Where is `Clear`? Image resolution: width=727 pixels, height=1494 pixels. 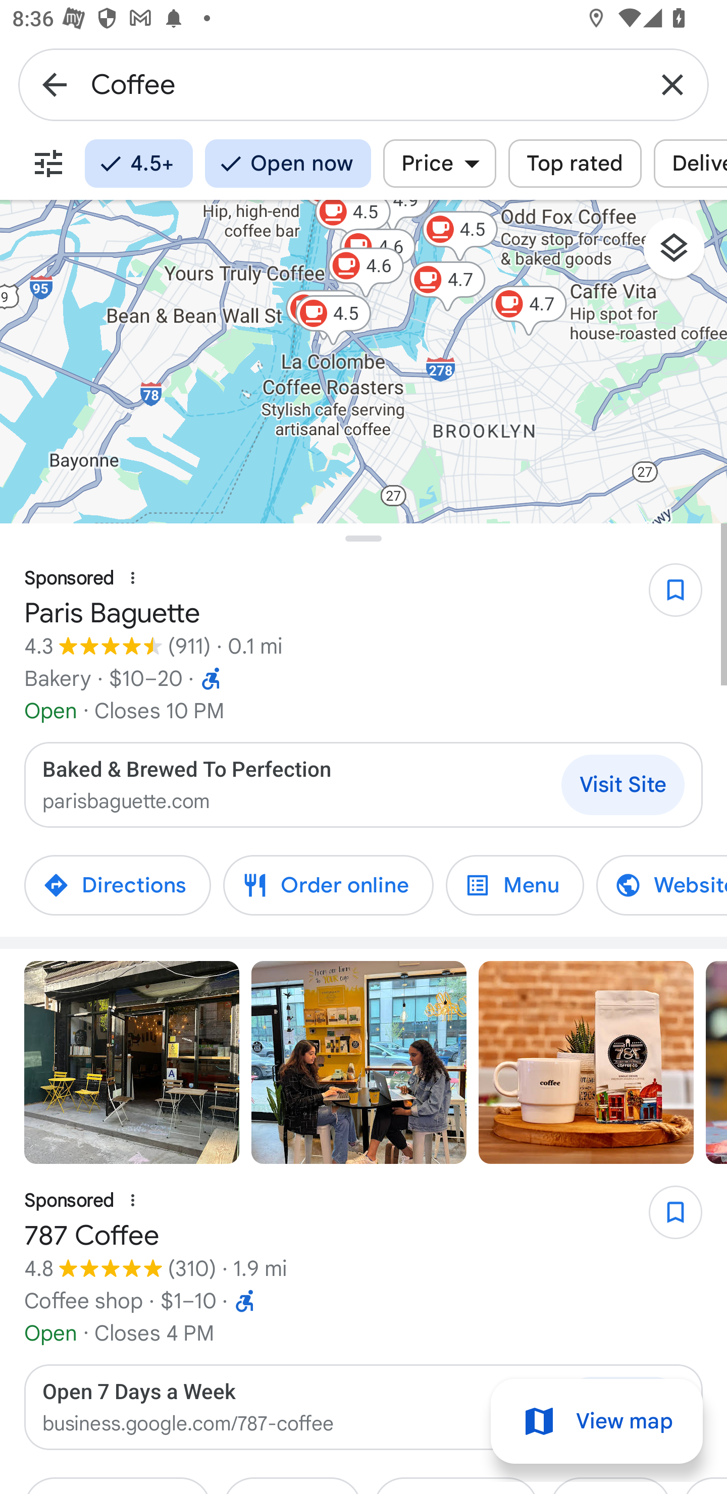 Clear is located at coordinates (672, 84).